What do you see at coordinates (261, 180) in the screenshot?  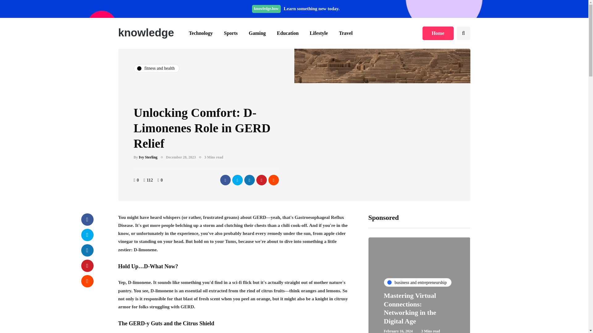 I see `Pin this` at bounding box center [261, 180].